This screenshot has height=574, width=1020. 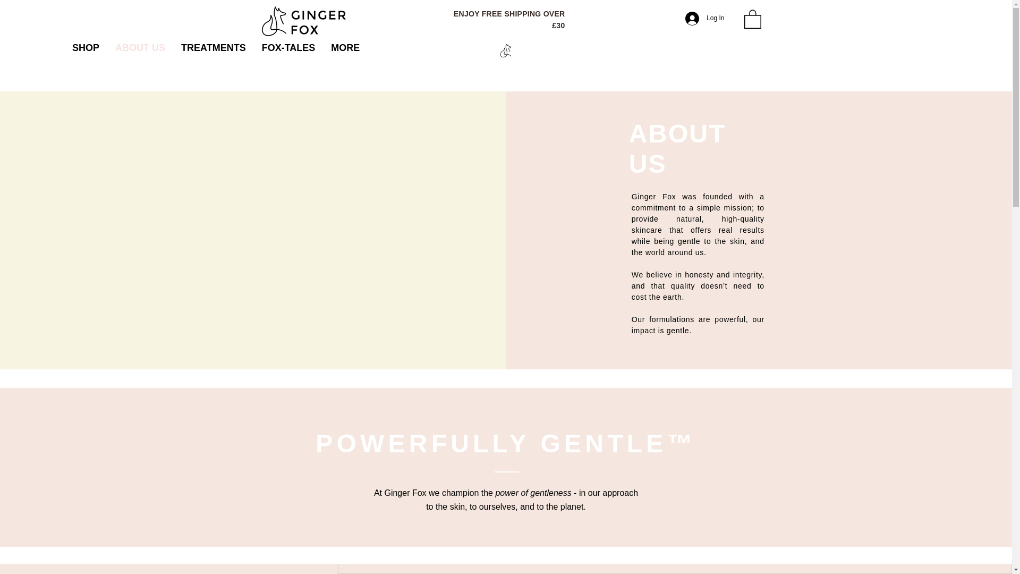 I want to click on Log In, so click(x=704, y=19).